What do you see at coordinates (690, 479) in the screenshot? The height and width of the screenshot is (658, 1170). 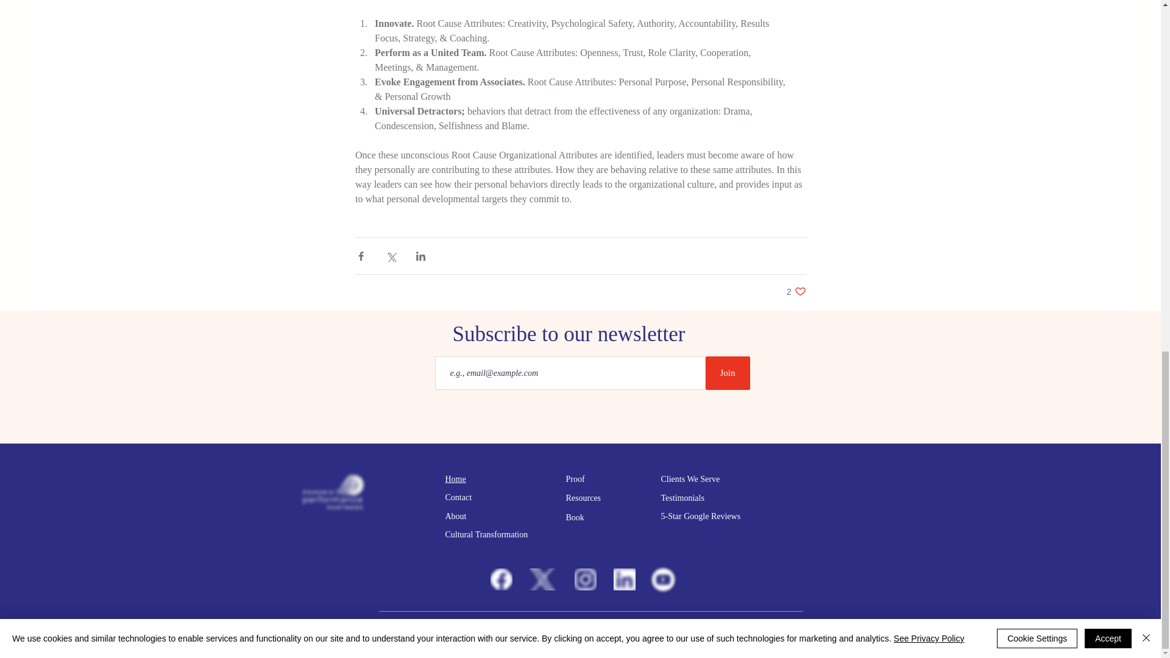 I see `Home` at bounding box center [690, 479].